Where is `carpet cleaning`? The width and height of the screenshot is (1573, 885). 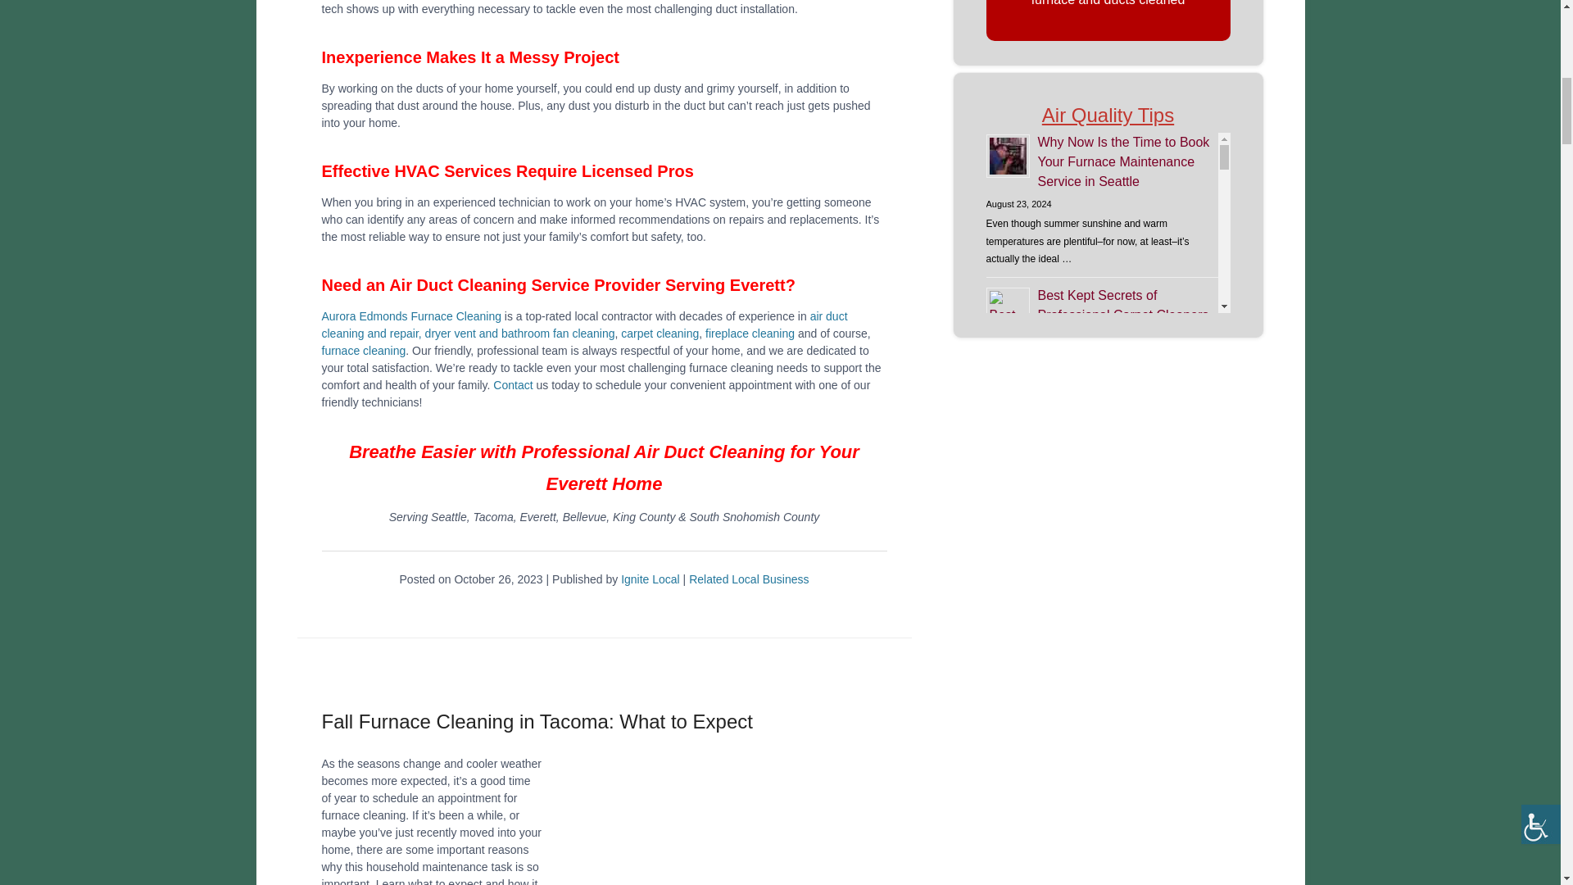 carpet cleaning is located at coordinates (660, 333).